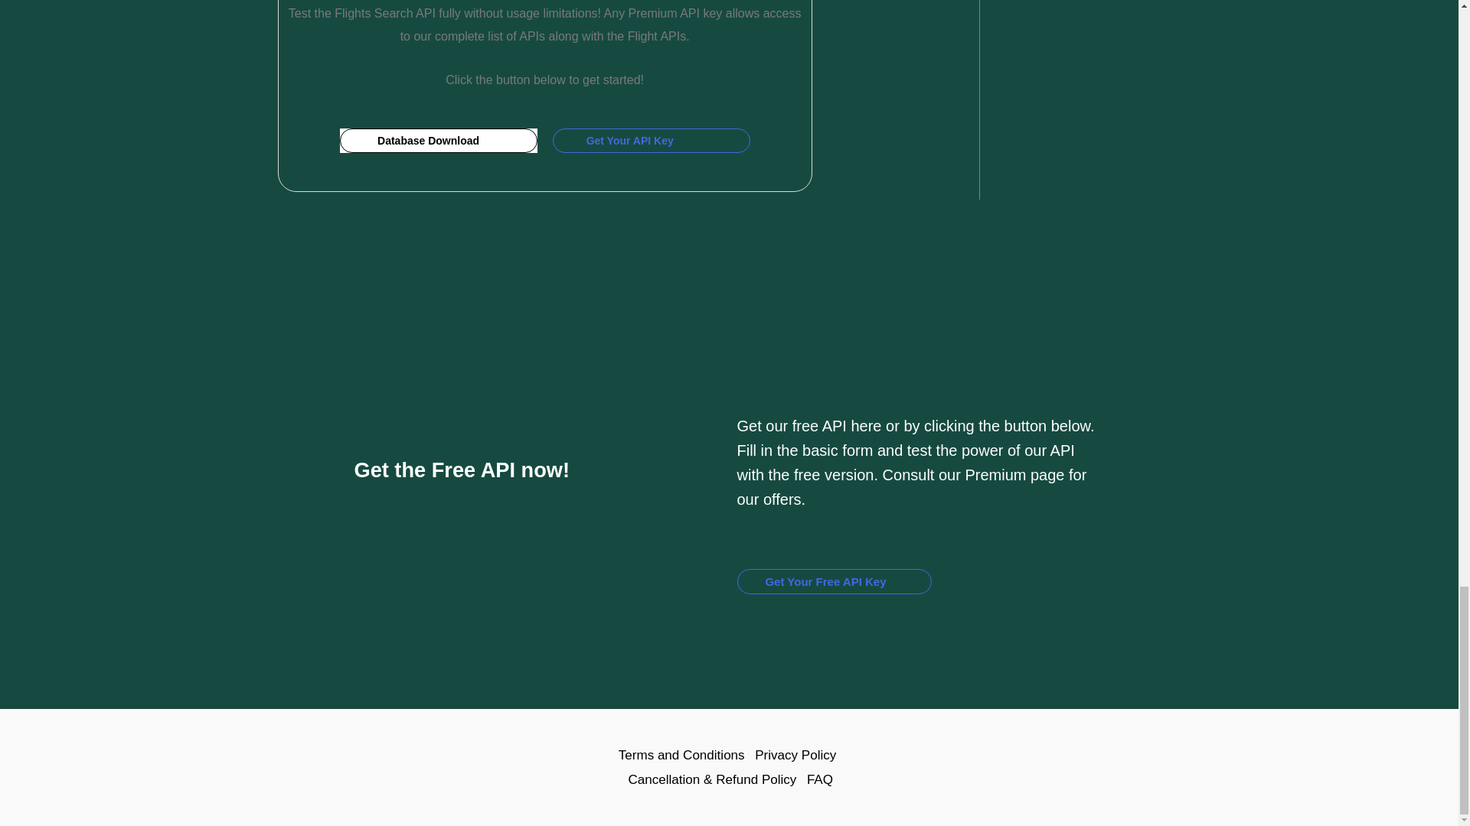 This screenshot has height=826, width=1470. Describe the element at coordinates (651, 141) in the screenshot. I see `Get Your API Key` at that location.